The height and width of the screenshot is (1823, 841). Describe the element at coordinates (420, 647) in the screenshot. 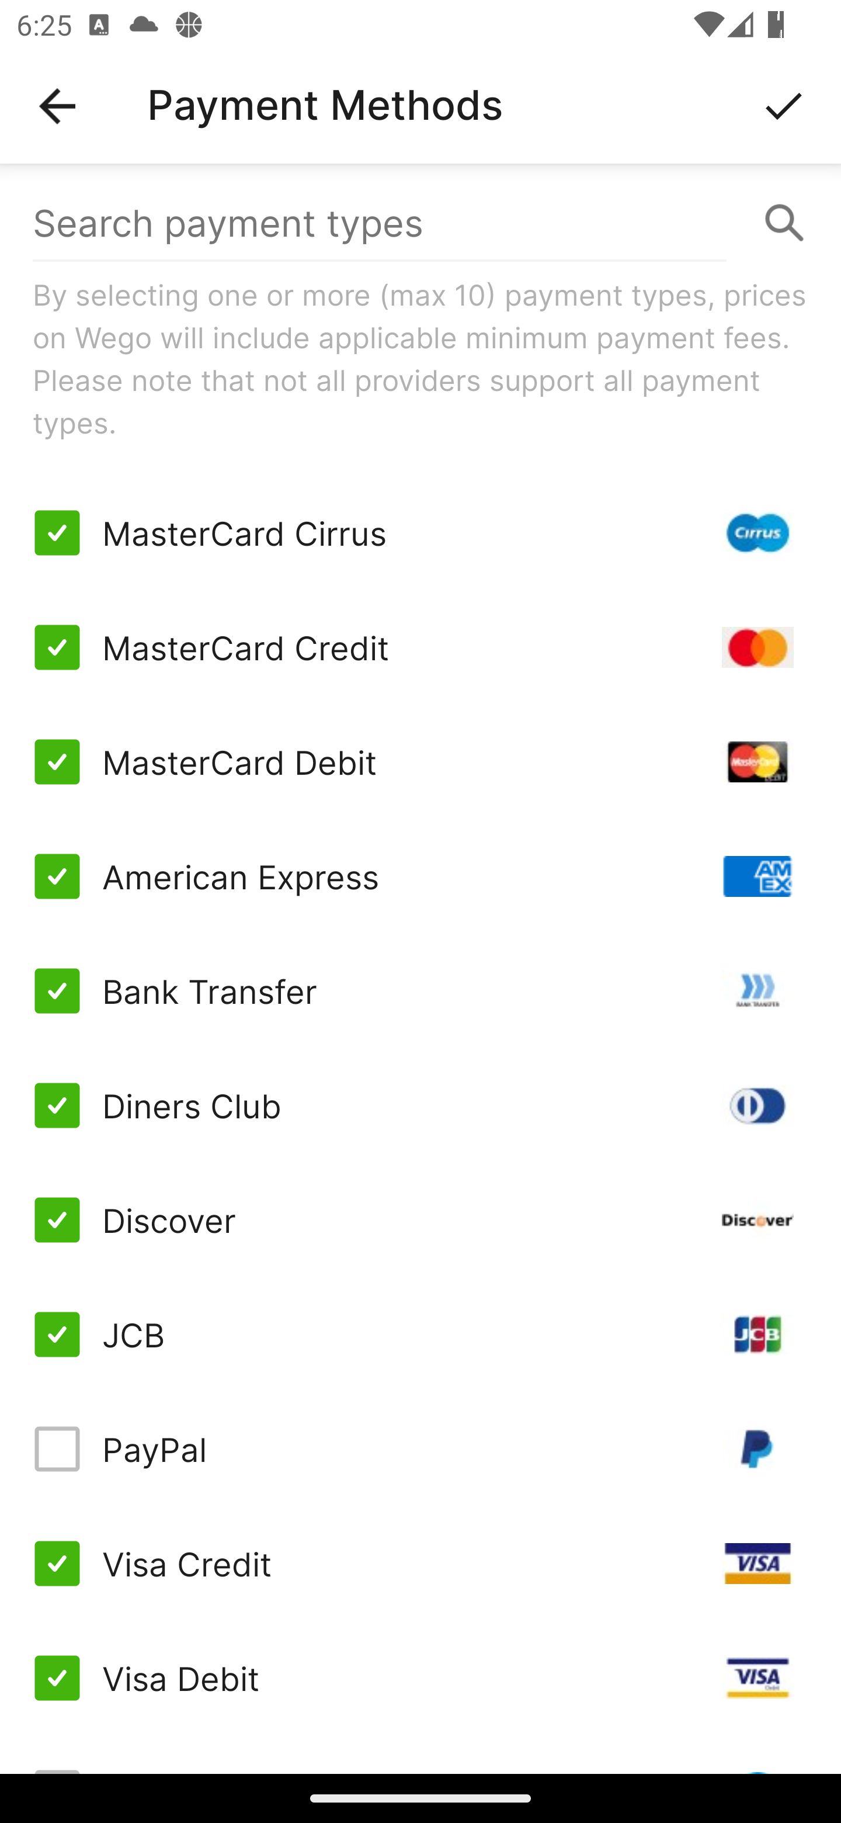

I see `MasterCard Credit` at that location.